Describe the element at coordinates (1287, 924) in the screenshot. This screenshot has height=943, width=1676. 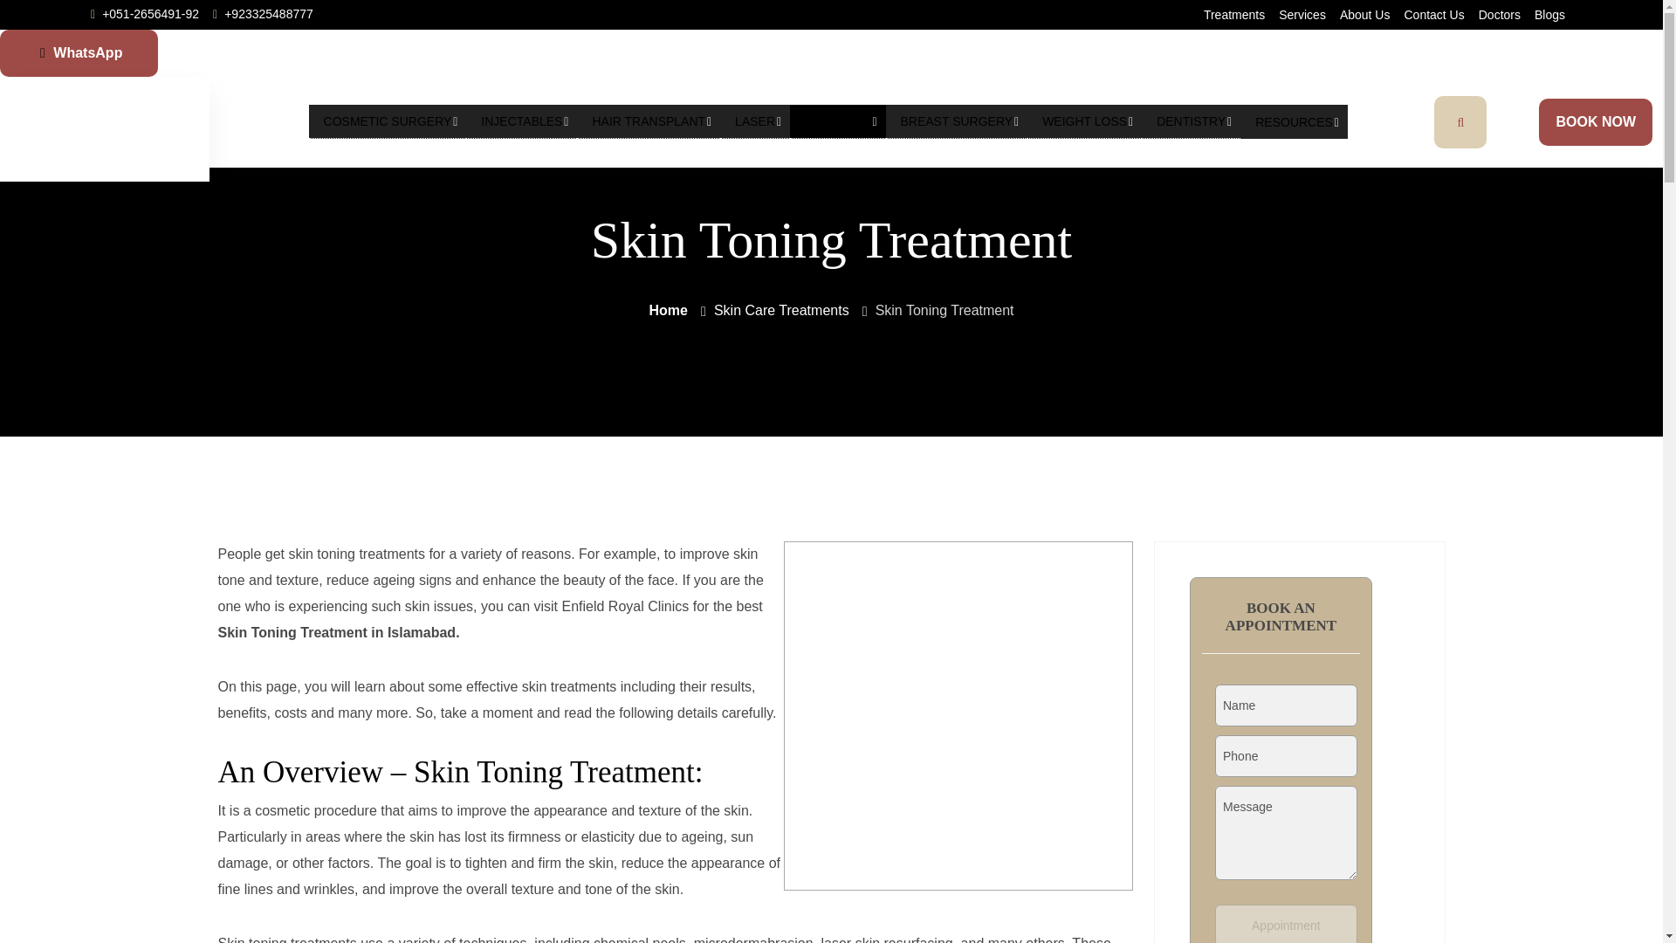
I see `Appointment` at that location.